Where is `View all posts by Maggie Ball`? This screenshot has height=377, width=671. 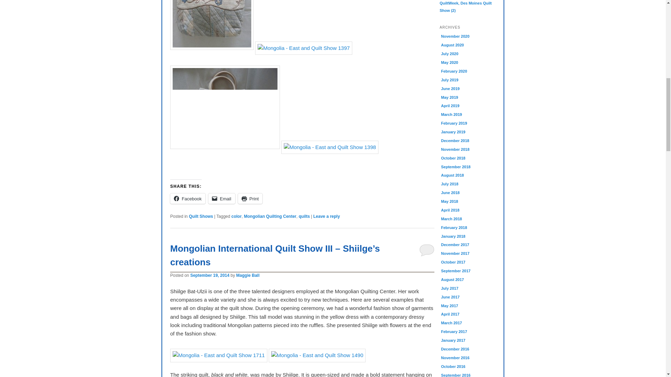 View all posts by Maggie Ball is located at coordinates (248, 275).